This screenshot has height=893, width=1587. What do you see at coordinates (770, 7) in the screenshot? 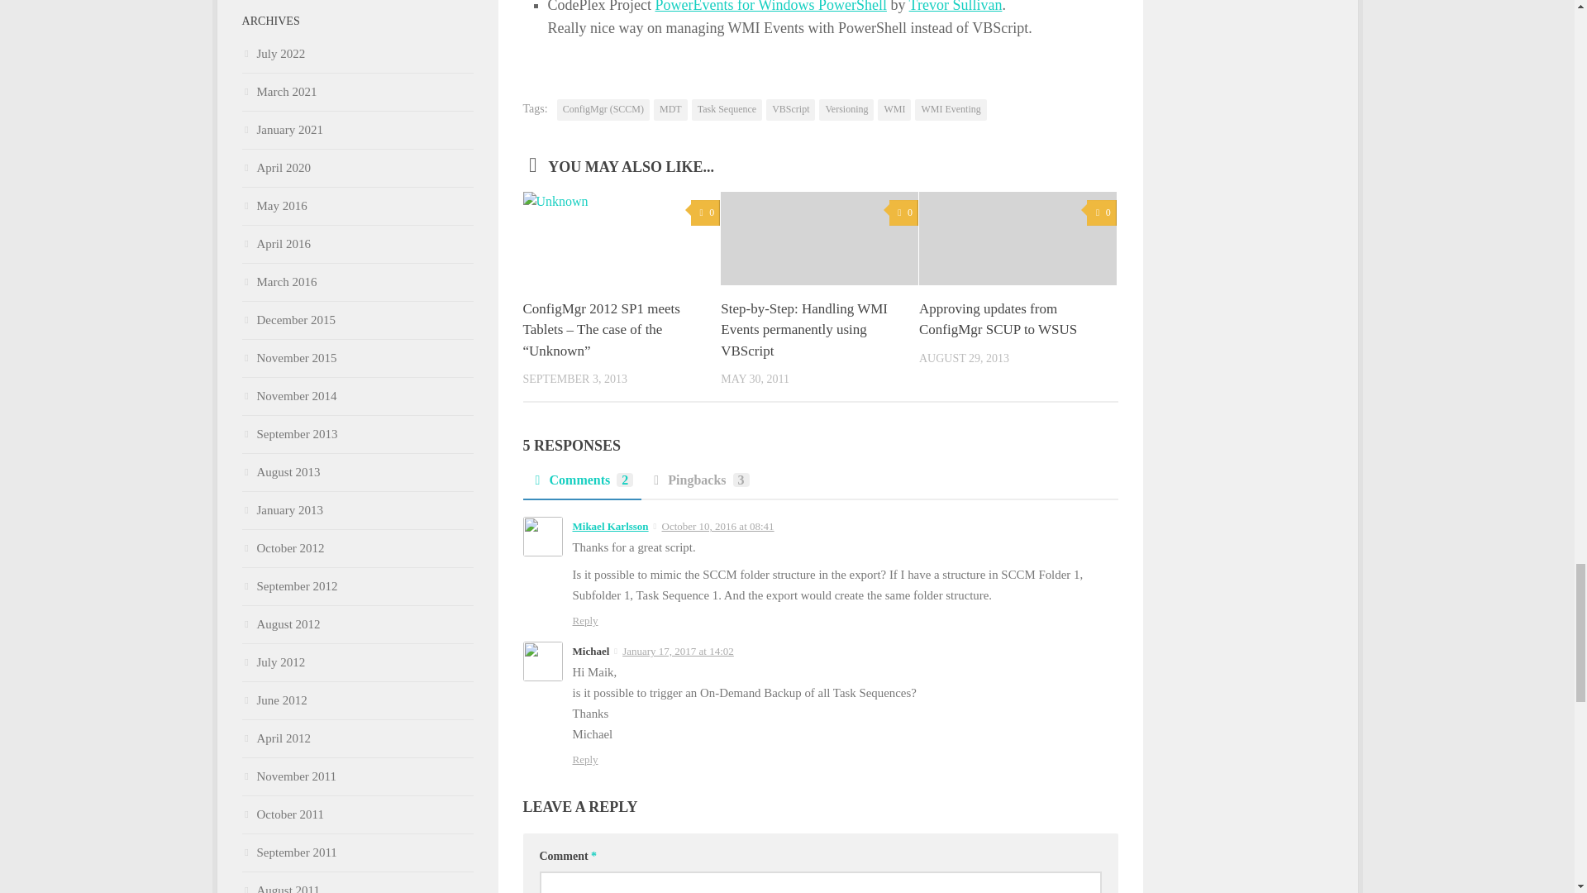
I see `PowerEvents for Windows PowerShell` at bounding box center [770, 7].